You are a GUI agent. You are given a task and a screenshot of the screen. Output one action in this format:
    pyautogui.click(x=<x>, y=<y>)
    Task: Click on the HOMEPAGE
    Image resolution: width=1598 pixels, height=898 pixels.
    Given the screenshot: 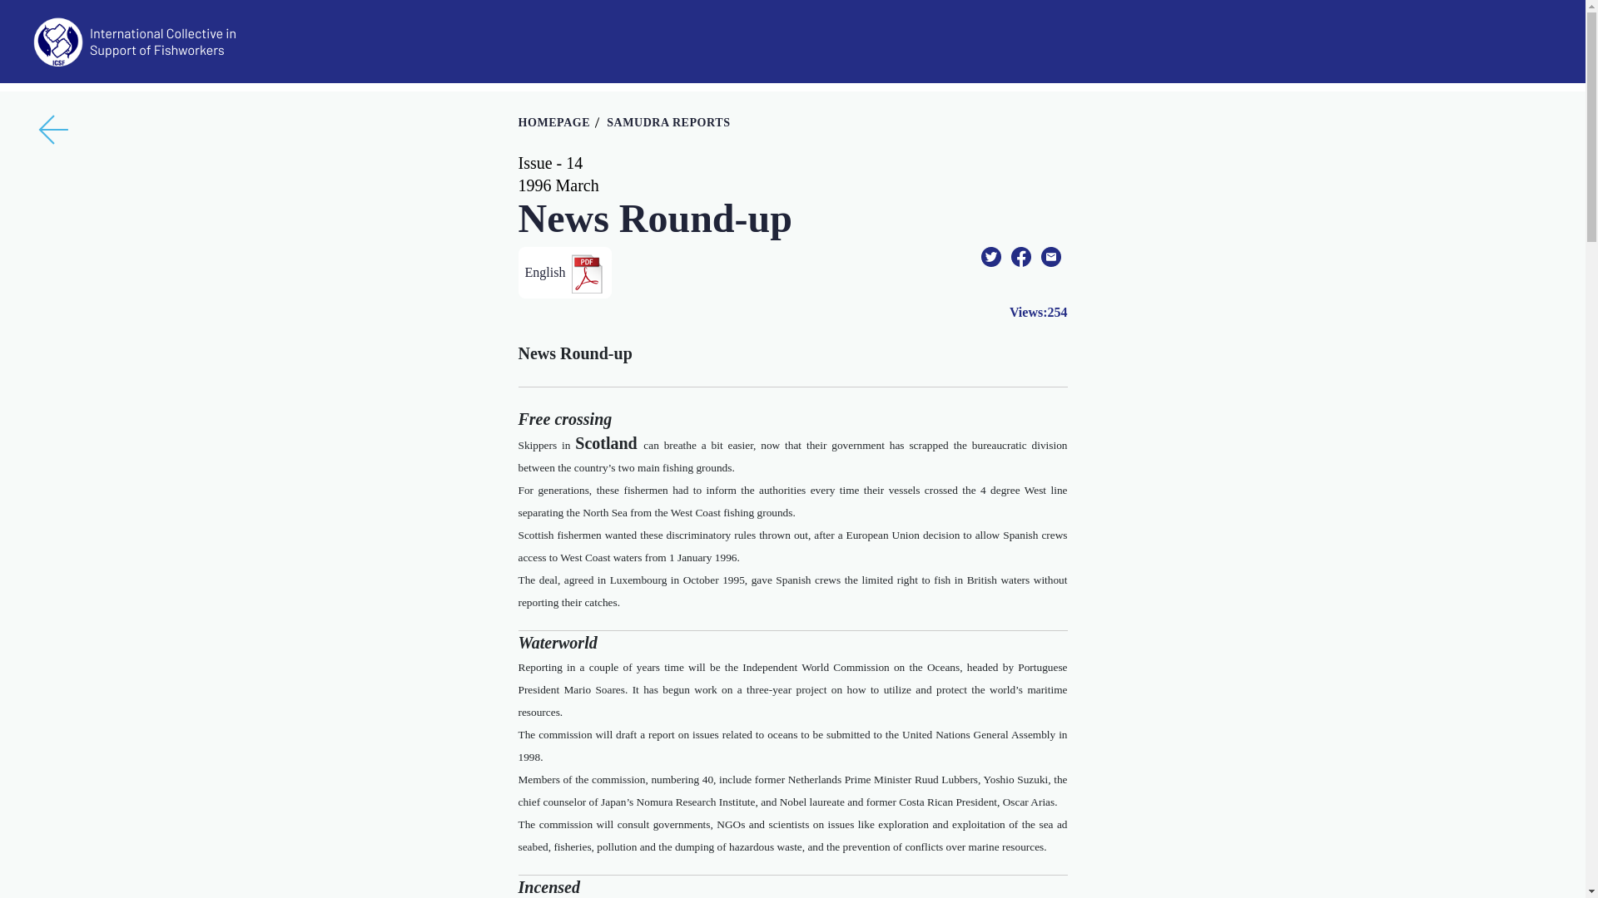 What is the action you would take?
    pyautogui.click(x=553, y=123)
    